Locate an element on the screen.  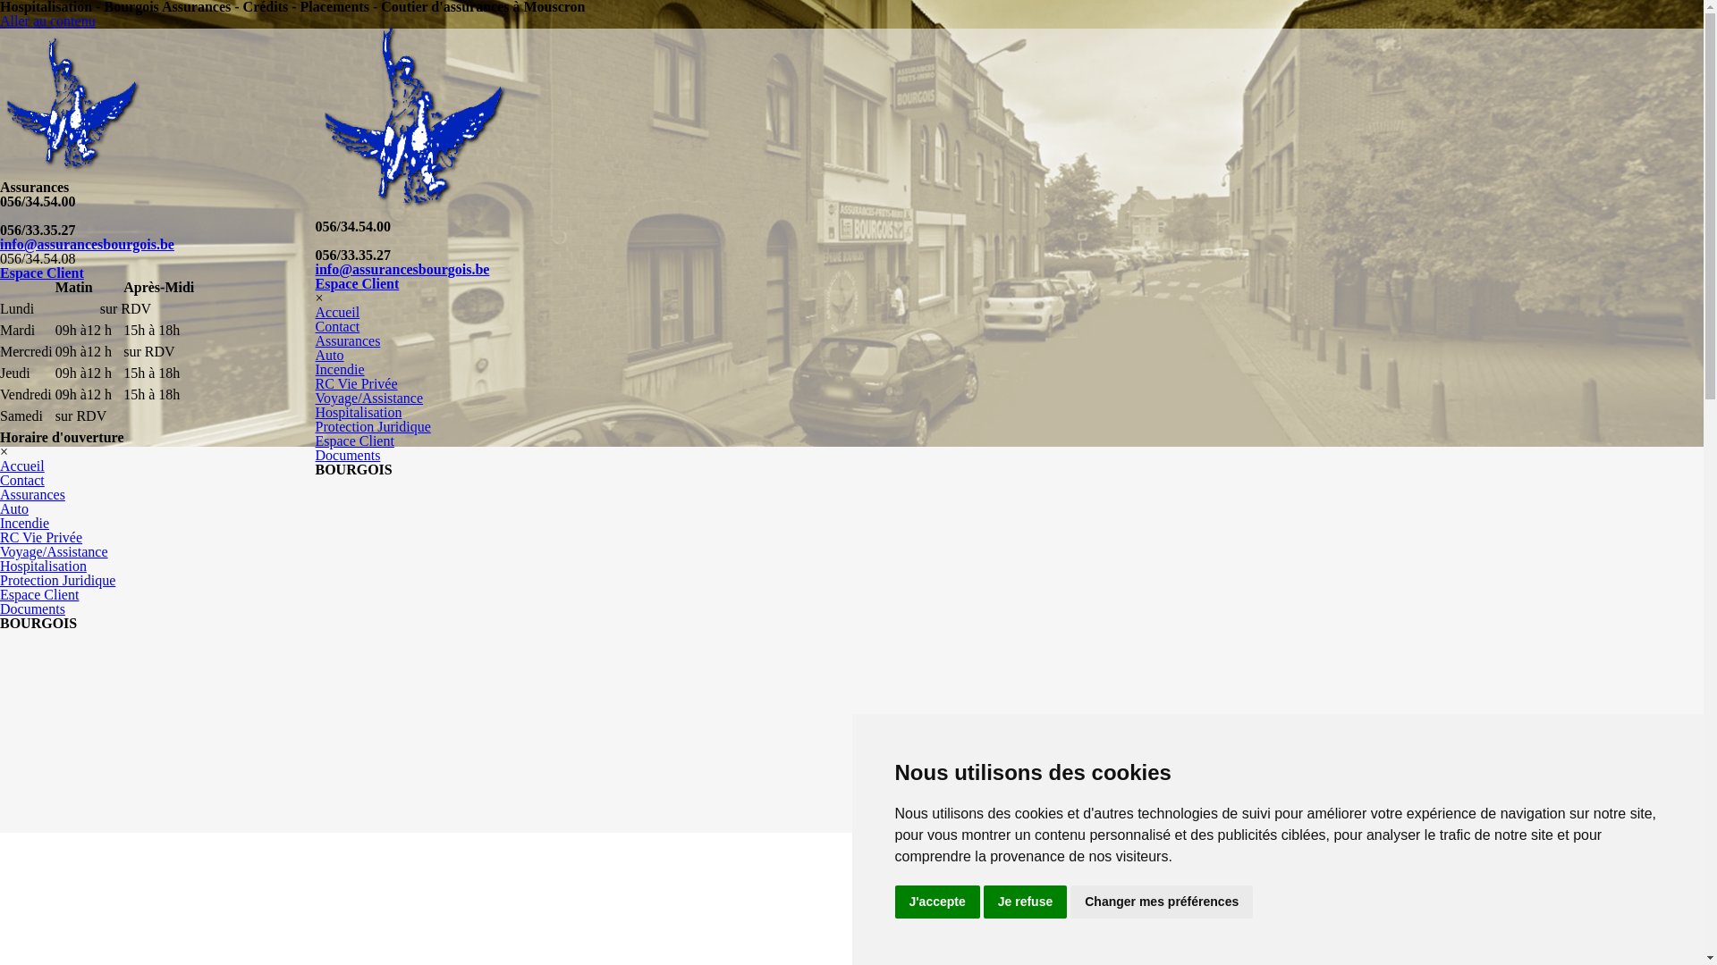
Espace Client is located at coordinates (354, 441).